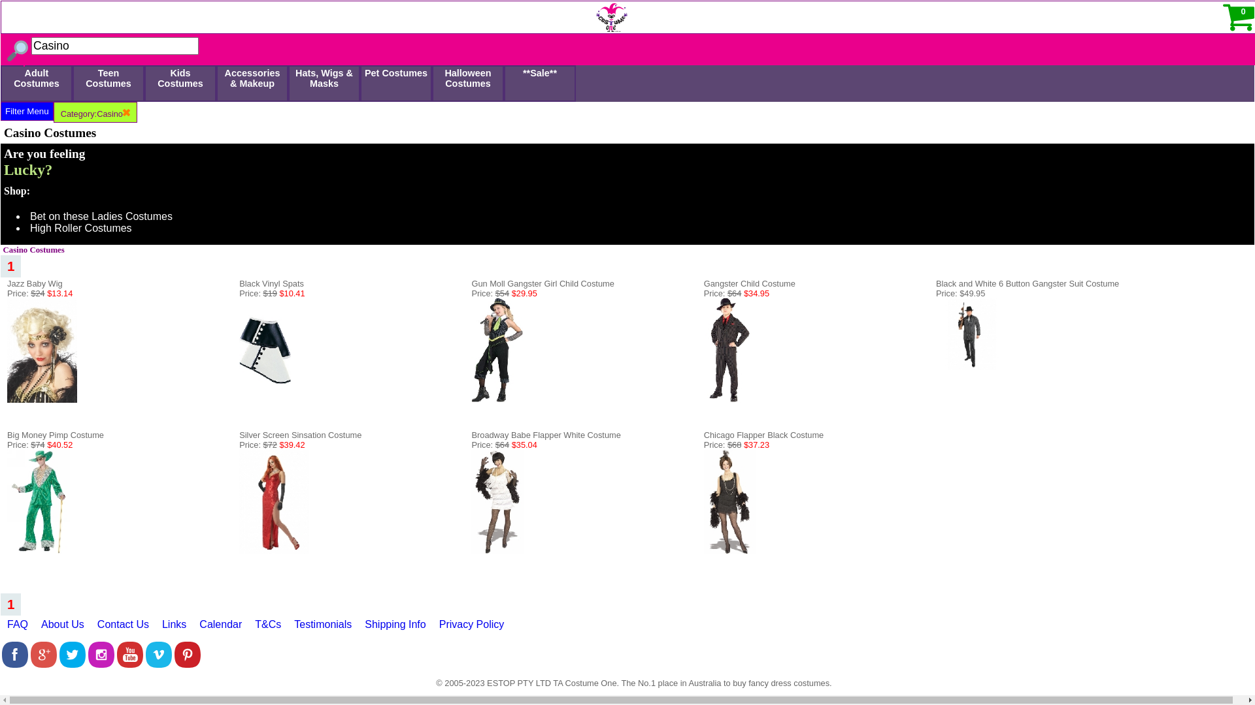  What do you see at coordinates (764, 435) in the screenshot?
I see `Chicago Flapper Black Costume` at bounding box center [764, 435].